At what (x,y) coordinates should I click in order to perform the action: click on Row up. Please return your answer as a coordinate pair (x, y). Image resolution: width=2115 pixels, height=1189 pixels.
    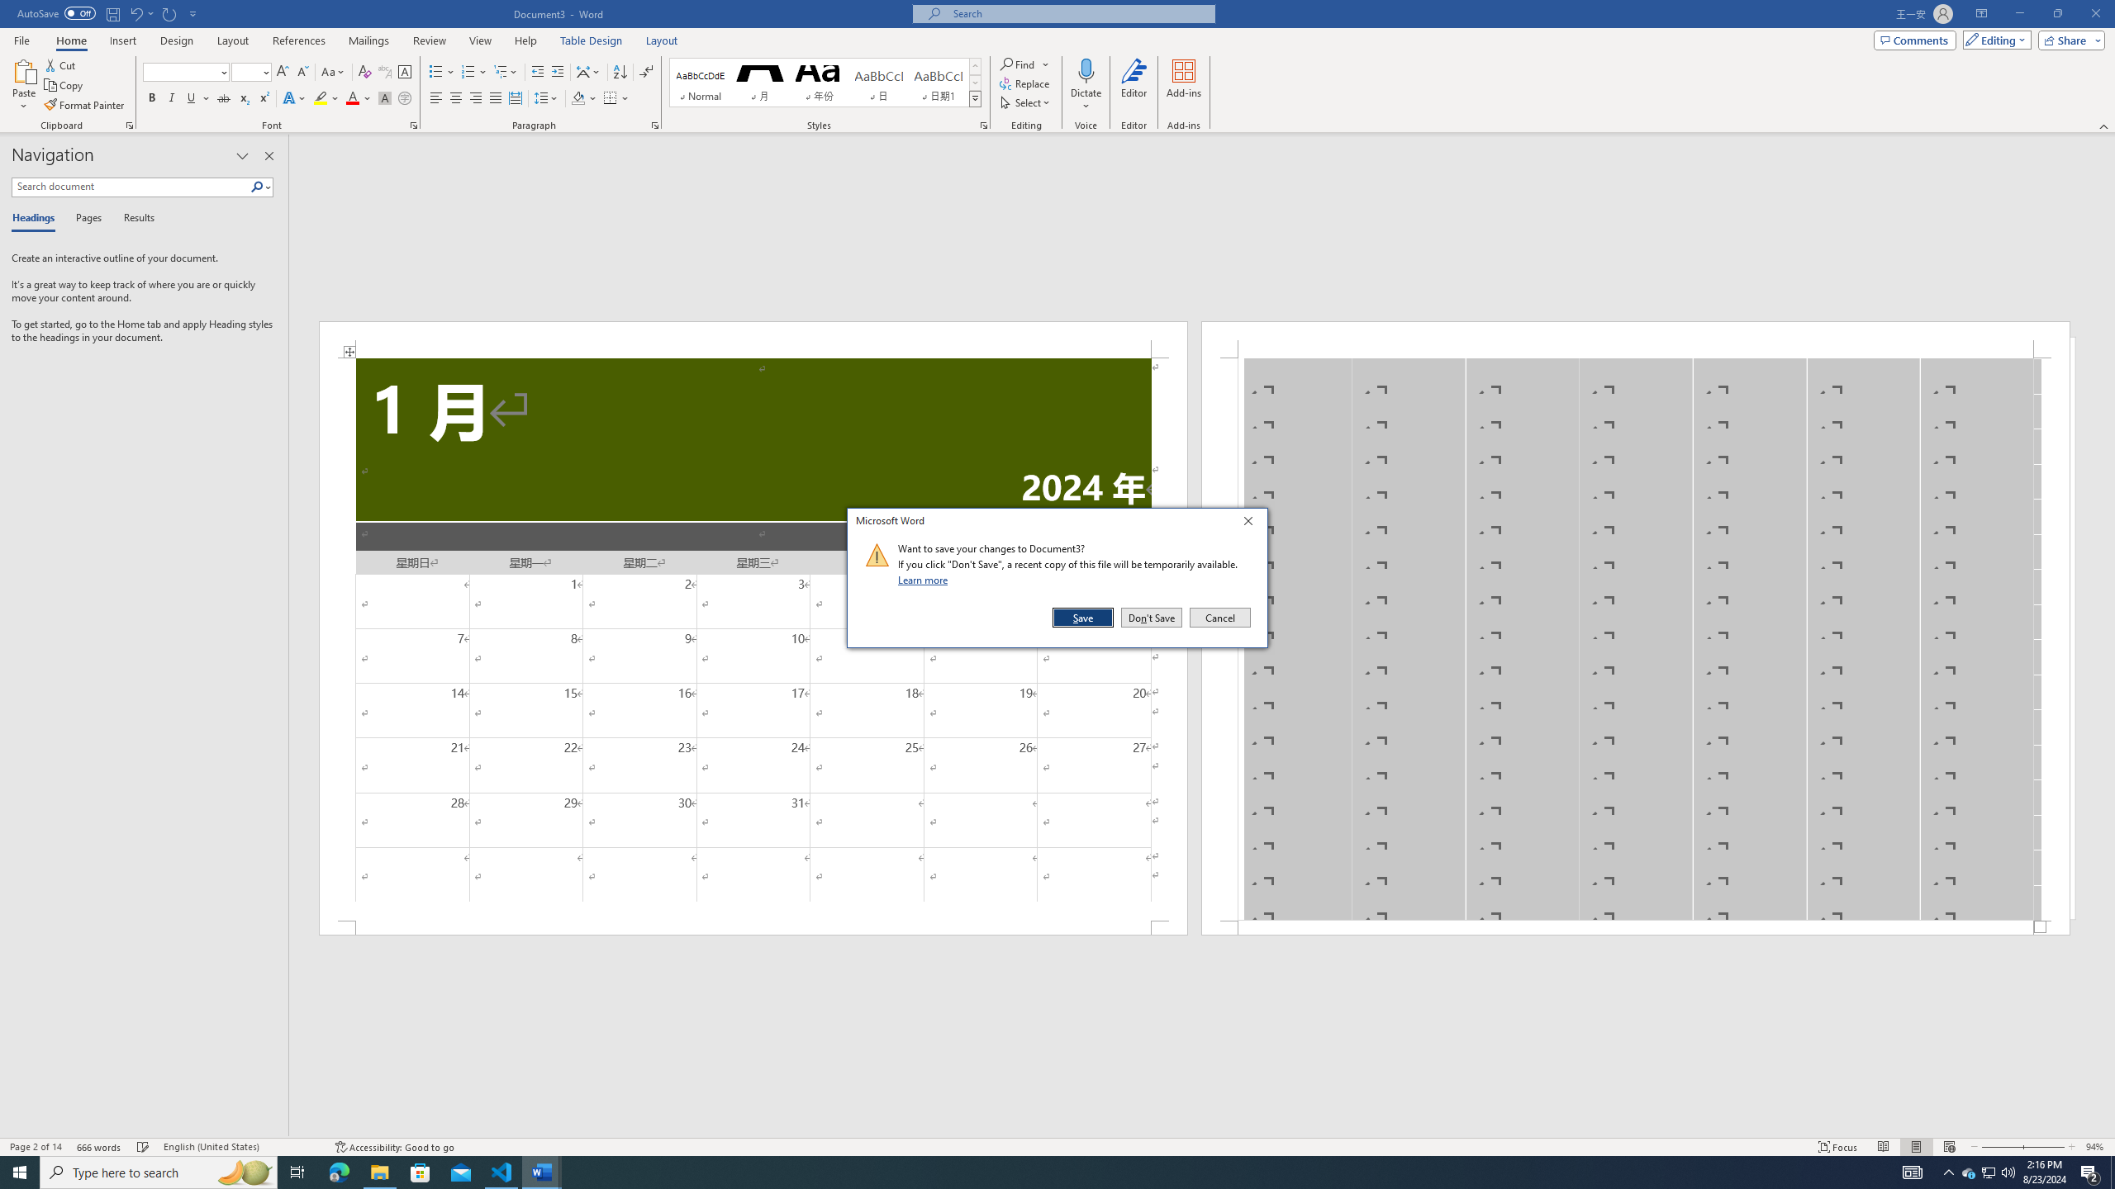
    Looking at the image, I should click on (1989, 1172).